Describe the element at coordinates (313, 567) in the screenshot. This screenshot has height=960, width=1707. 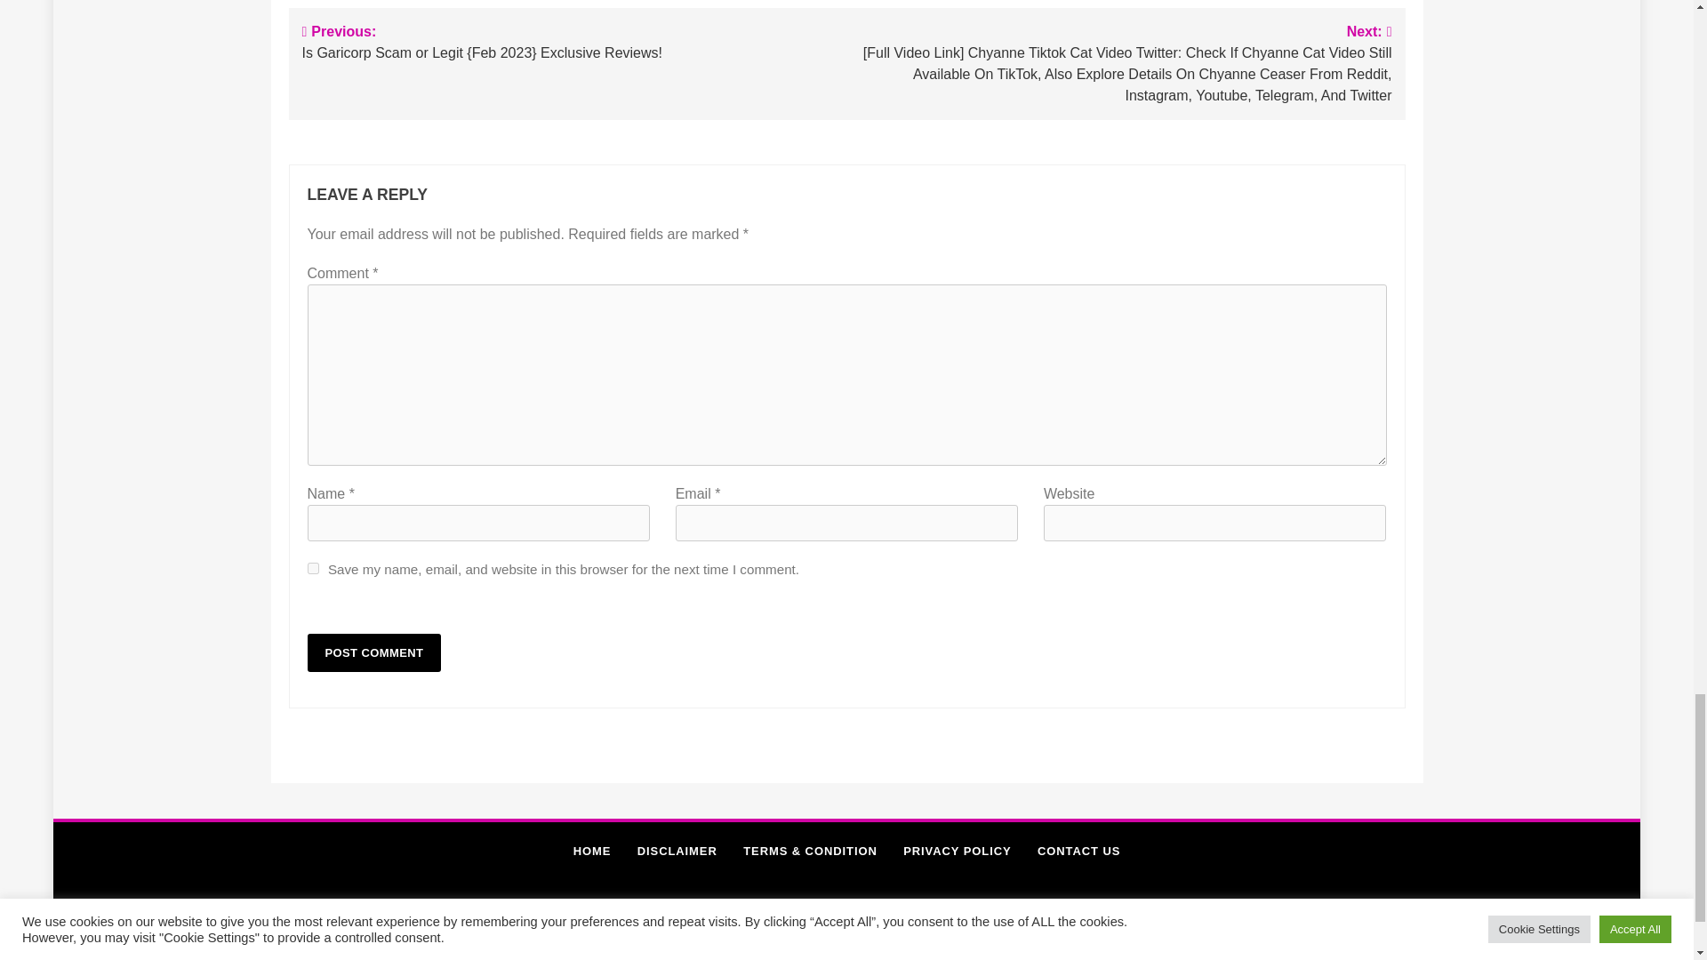
I see `yes` at that location.